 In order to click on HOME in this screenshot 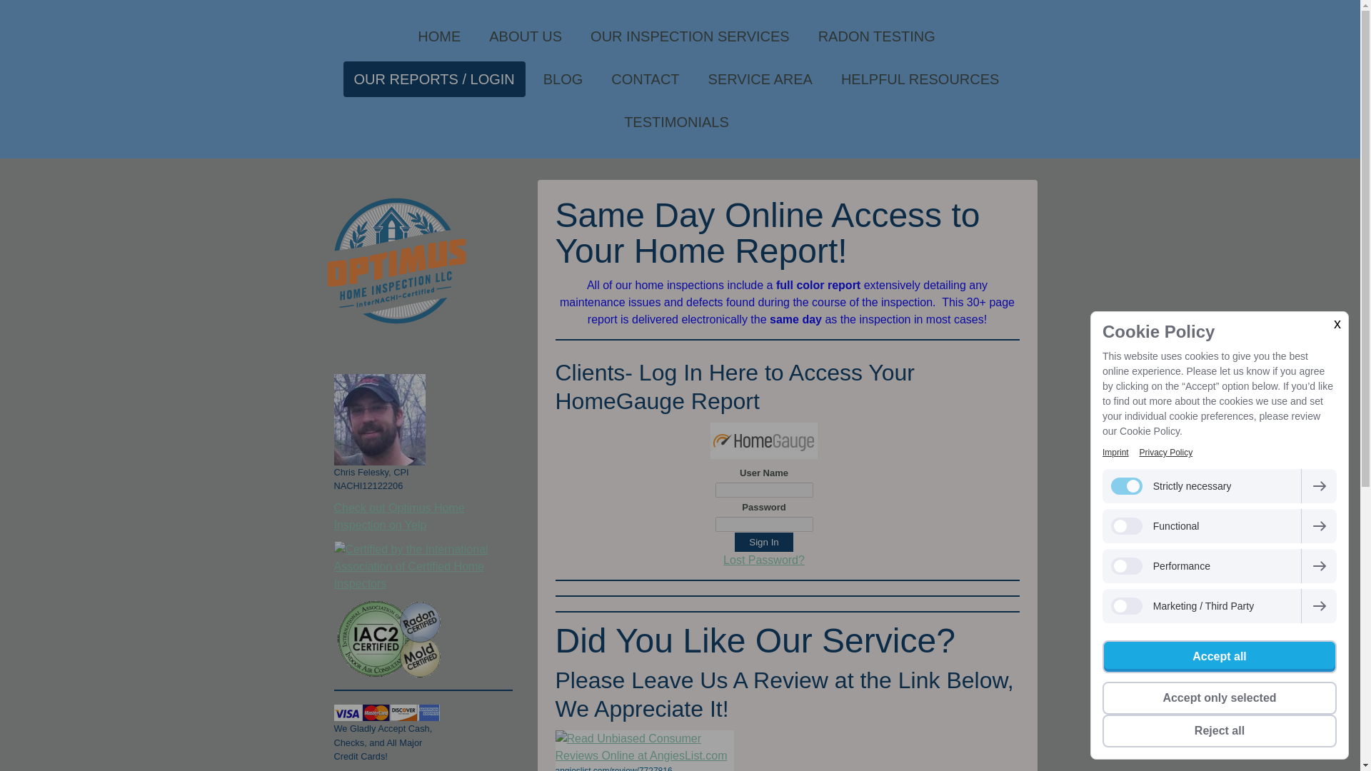, I will do `click(439, 36)`.